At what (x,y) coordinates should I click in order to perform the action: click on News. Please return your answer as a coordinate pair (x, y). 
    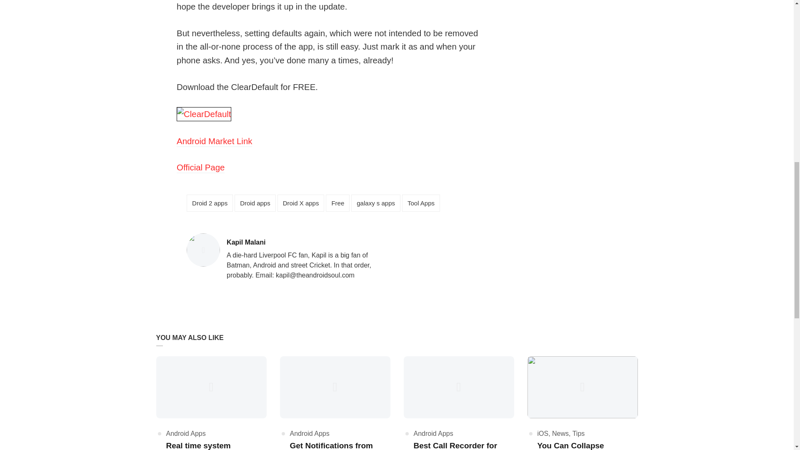
    Looking at the image, I should click on (310, 433).